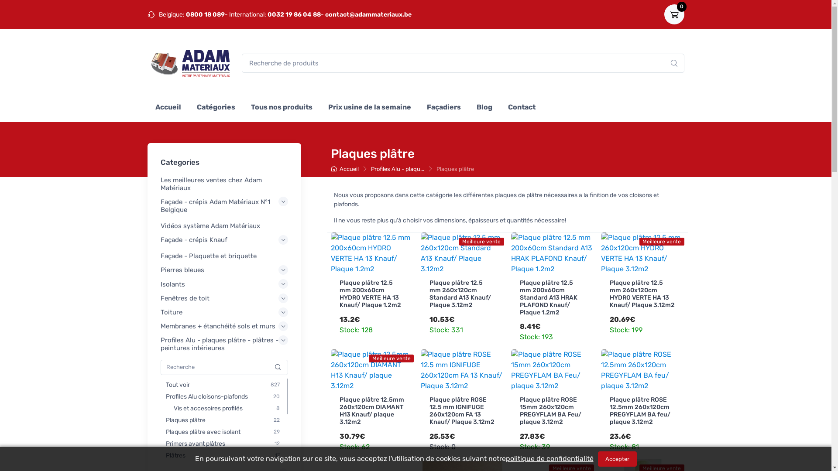 The height and width of the screenshot is (471, 838). What do you see at coordinates (224, 312) in the screenshot?
I see `Toiture` at bounding box center [224, 312].